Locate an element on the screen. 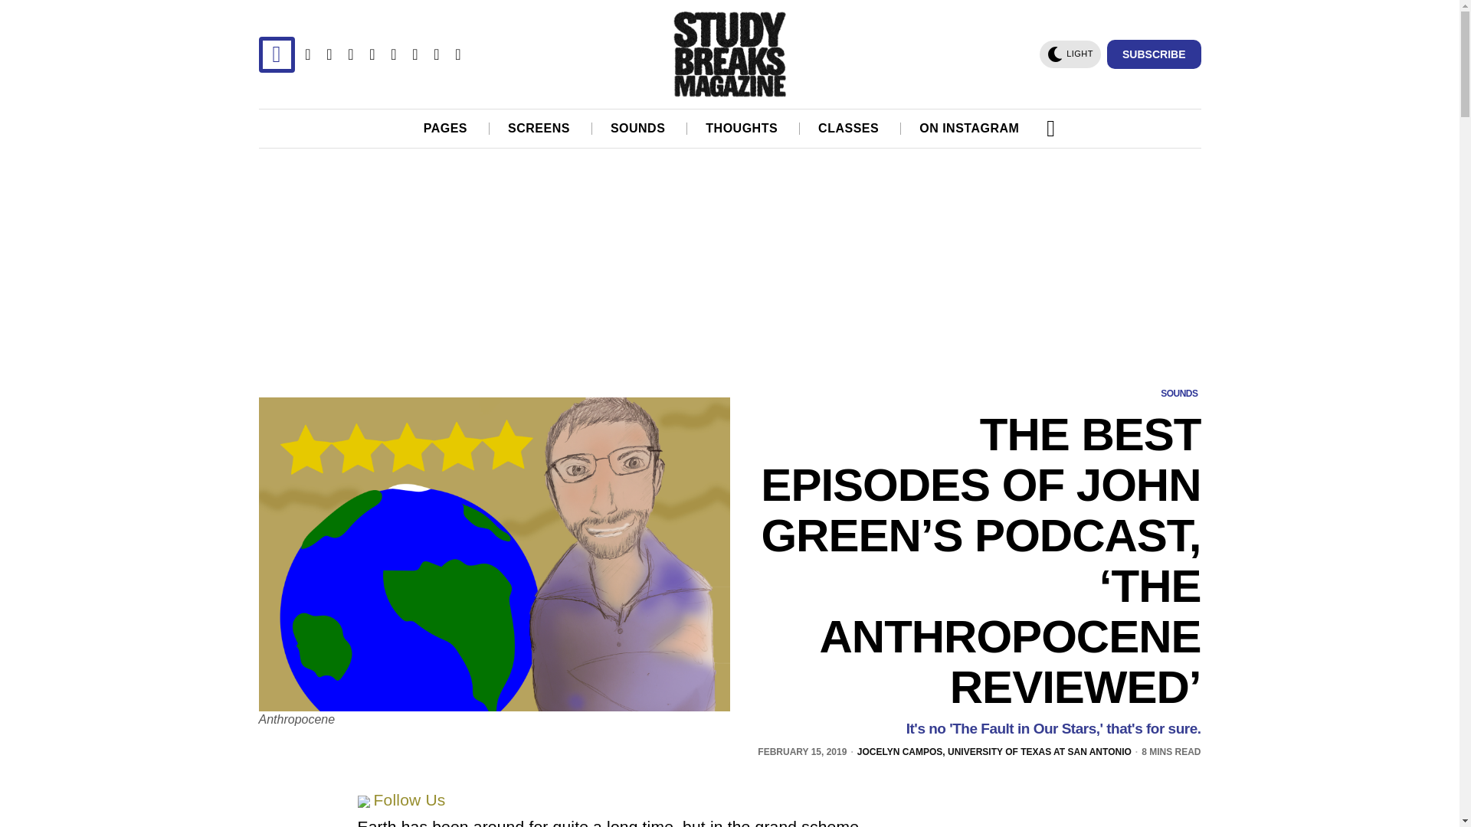 This screenshot has height=827, width=1471. THOUGHTS is located at coordinates (742, 128).